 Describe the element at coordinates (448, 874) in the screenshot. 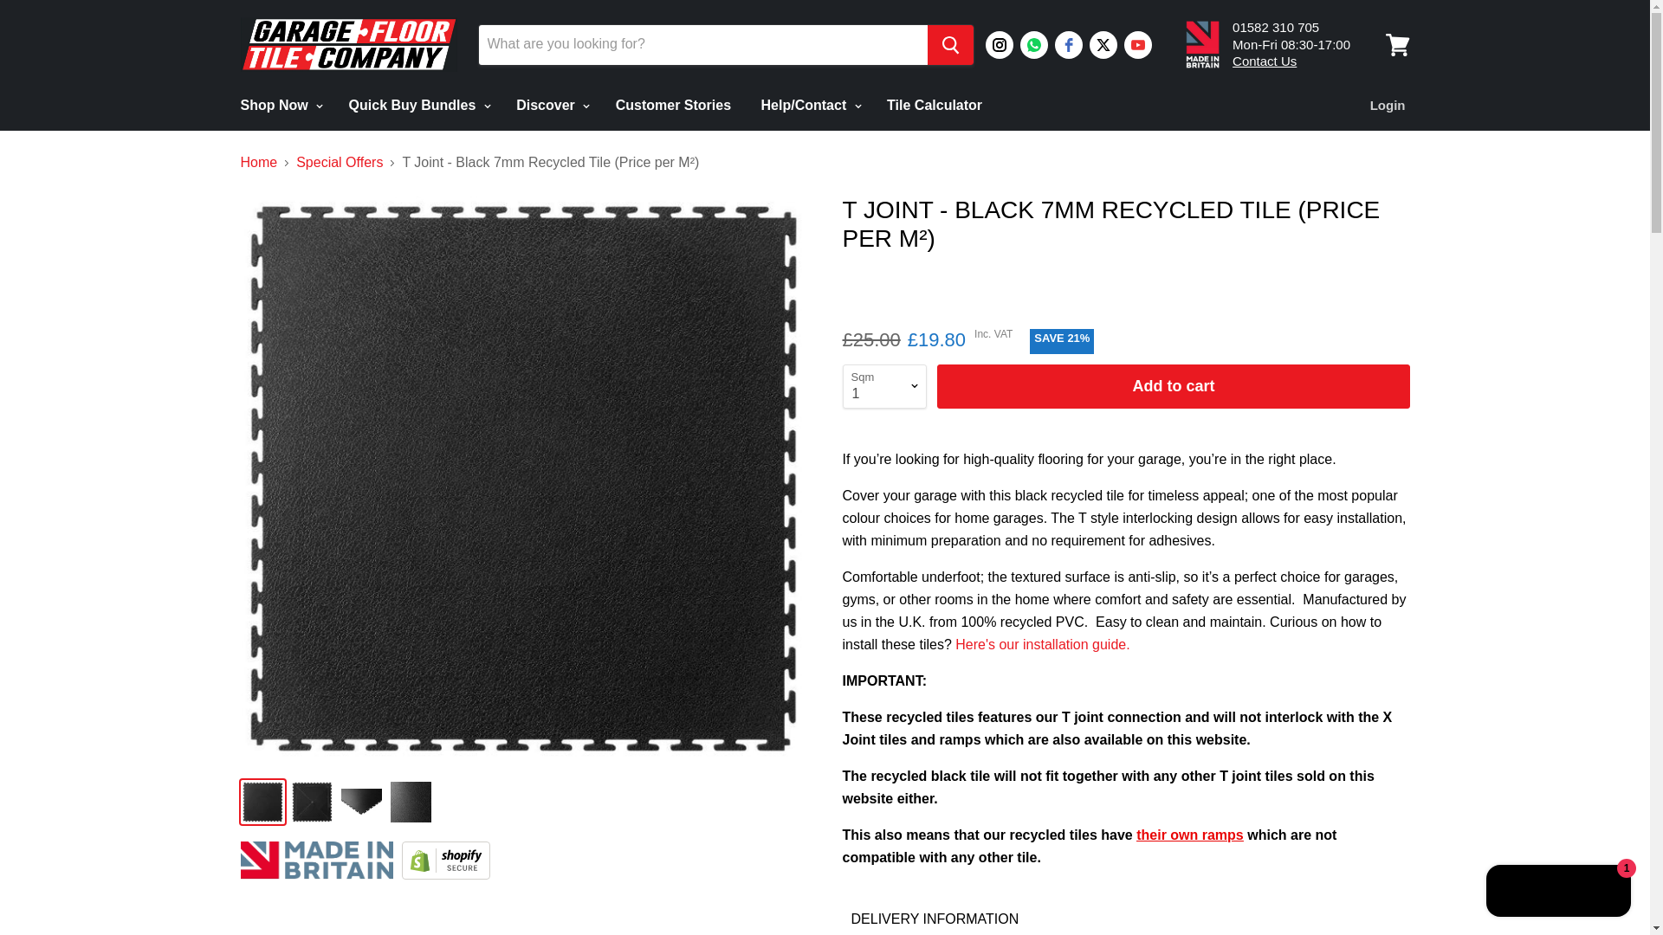

I see `This online store is secured by Shopify` at that location.